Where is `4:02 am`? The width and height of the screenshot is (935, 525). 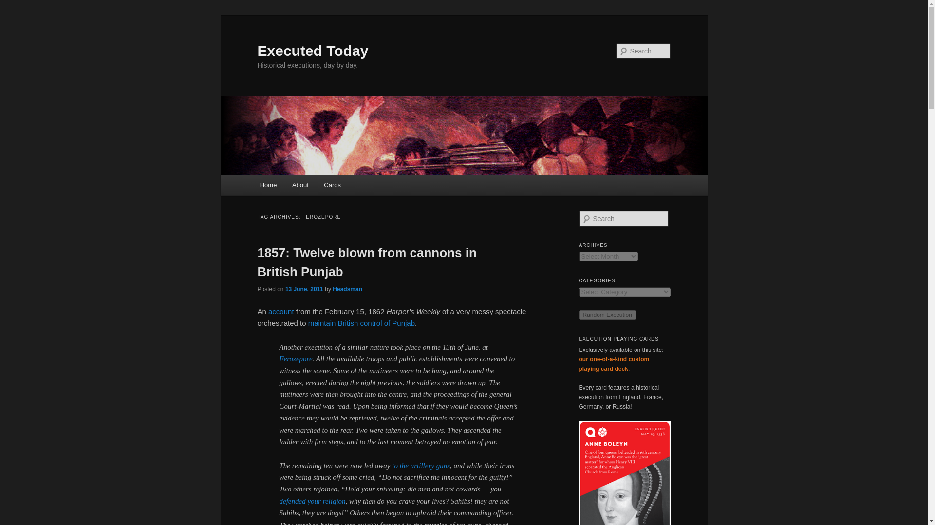 4:02 am is located at coordinates (304, 289).